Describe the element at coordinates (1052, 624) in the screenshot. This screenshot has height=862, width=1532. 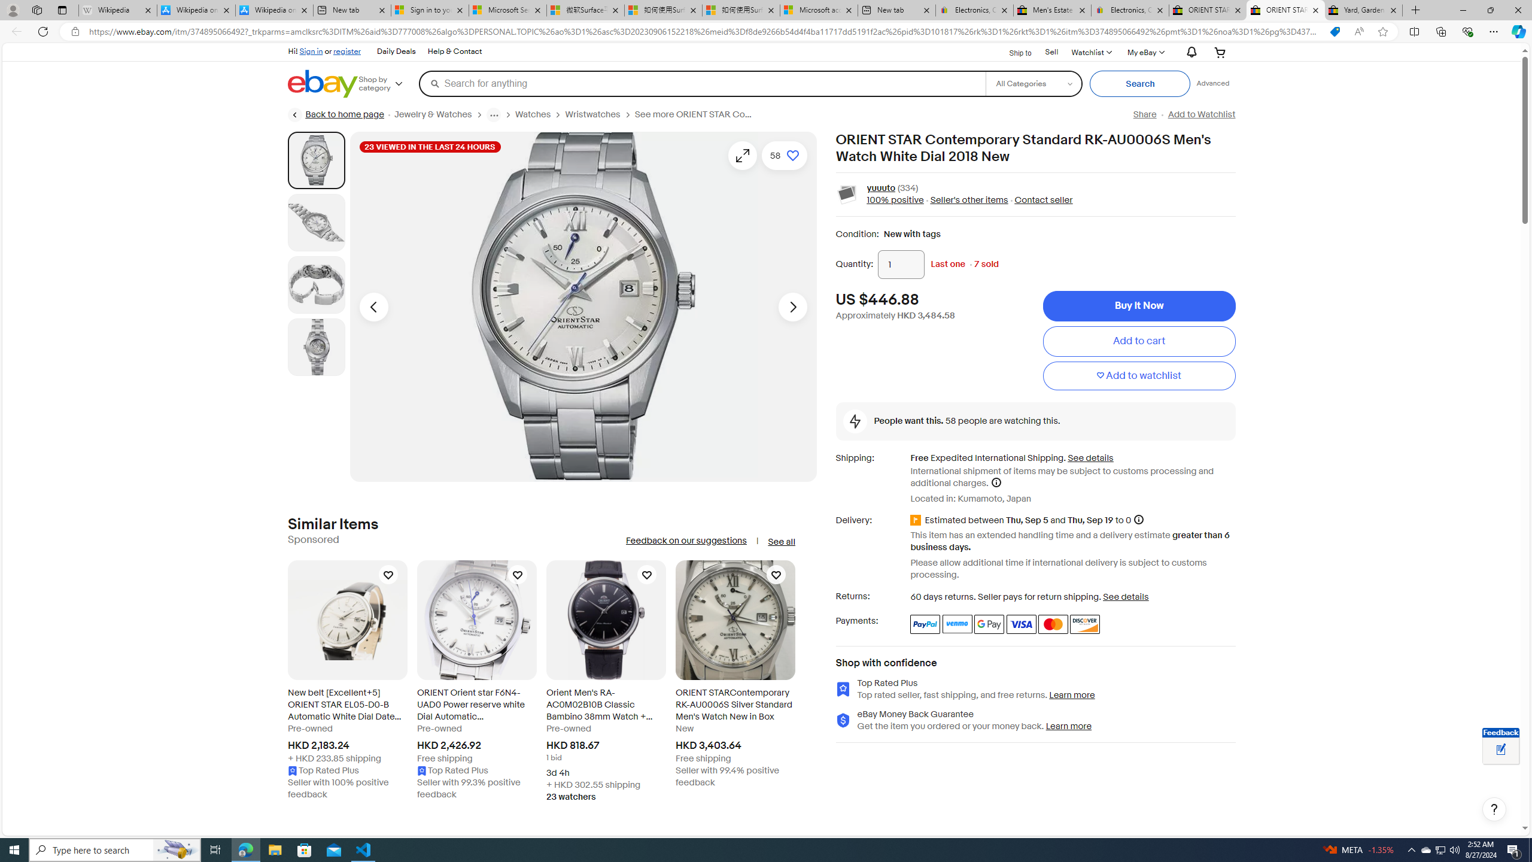
I see `Master Card` at that location.